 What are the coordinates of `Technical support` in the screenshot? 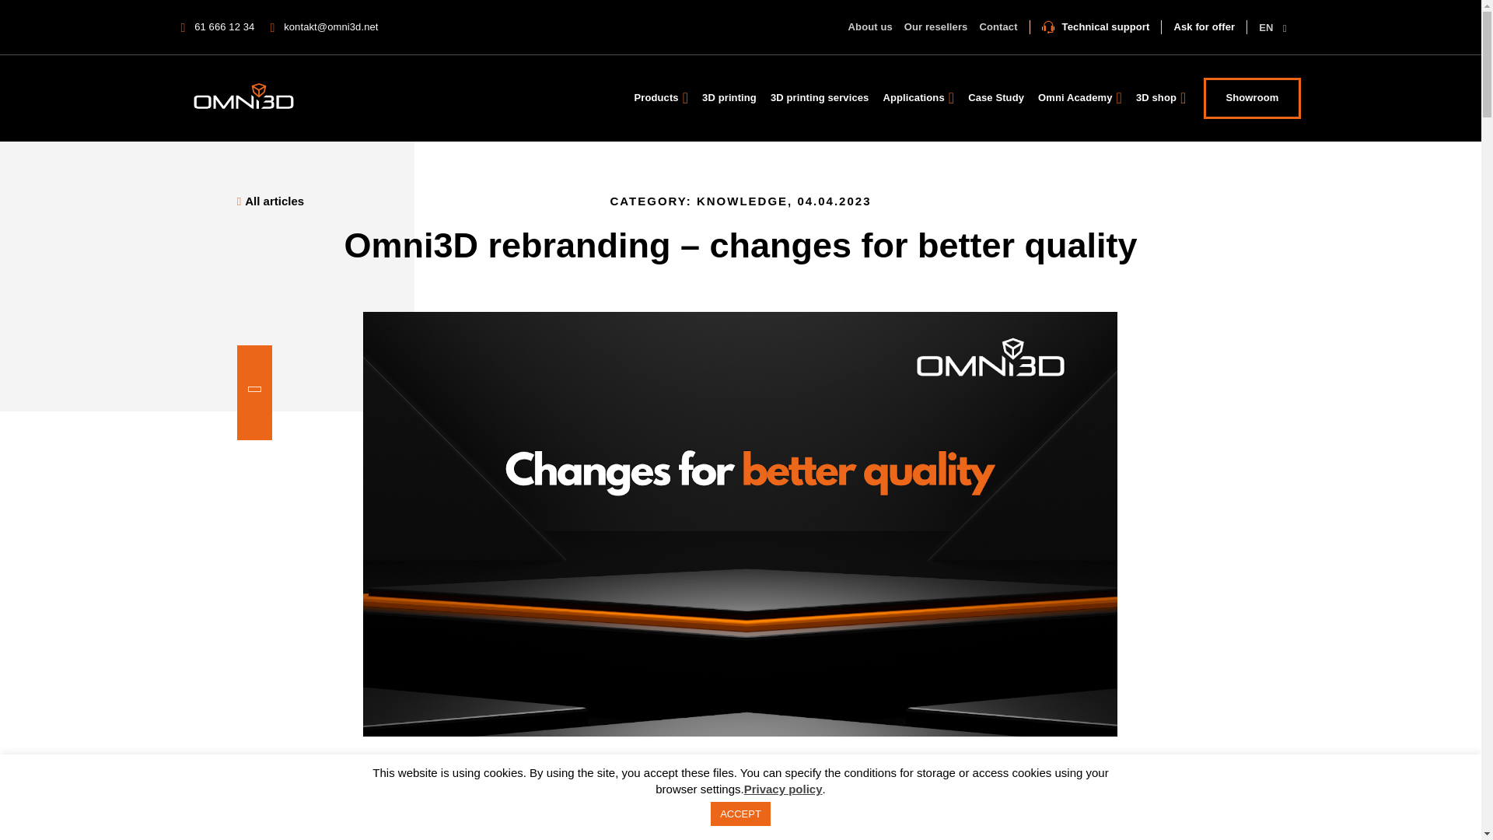 It's located at (1096, 26).